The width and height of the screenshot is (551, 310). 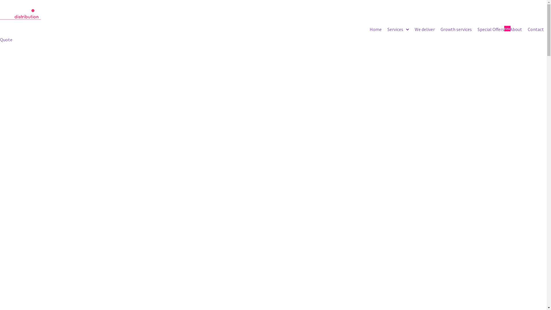 What do you see at coordinates (398, 30) in the screenshot?
I see `Services` at bounding box center [398, 30].